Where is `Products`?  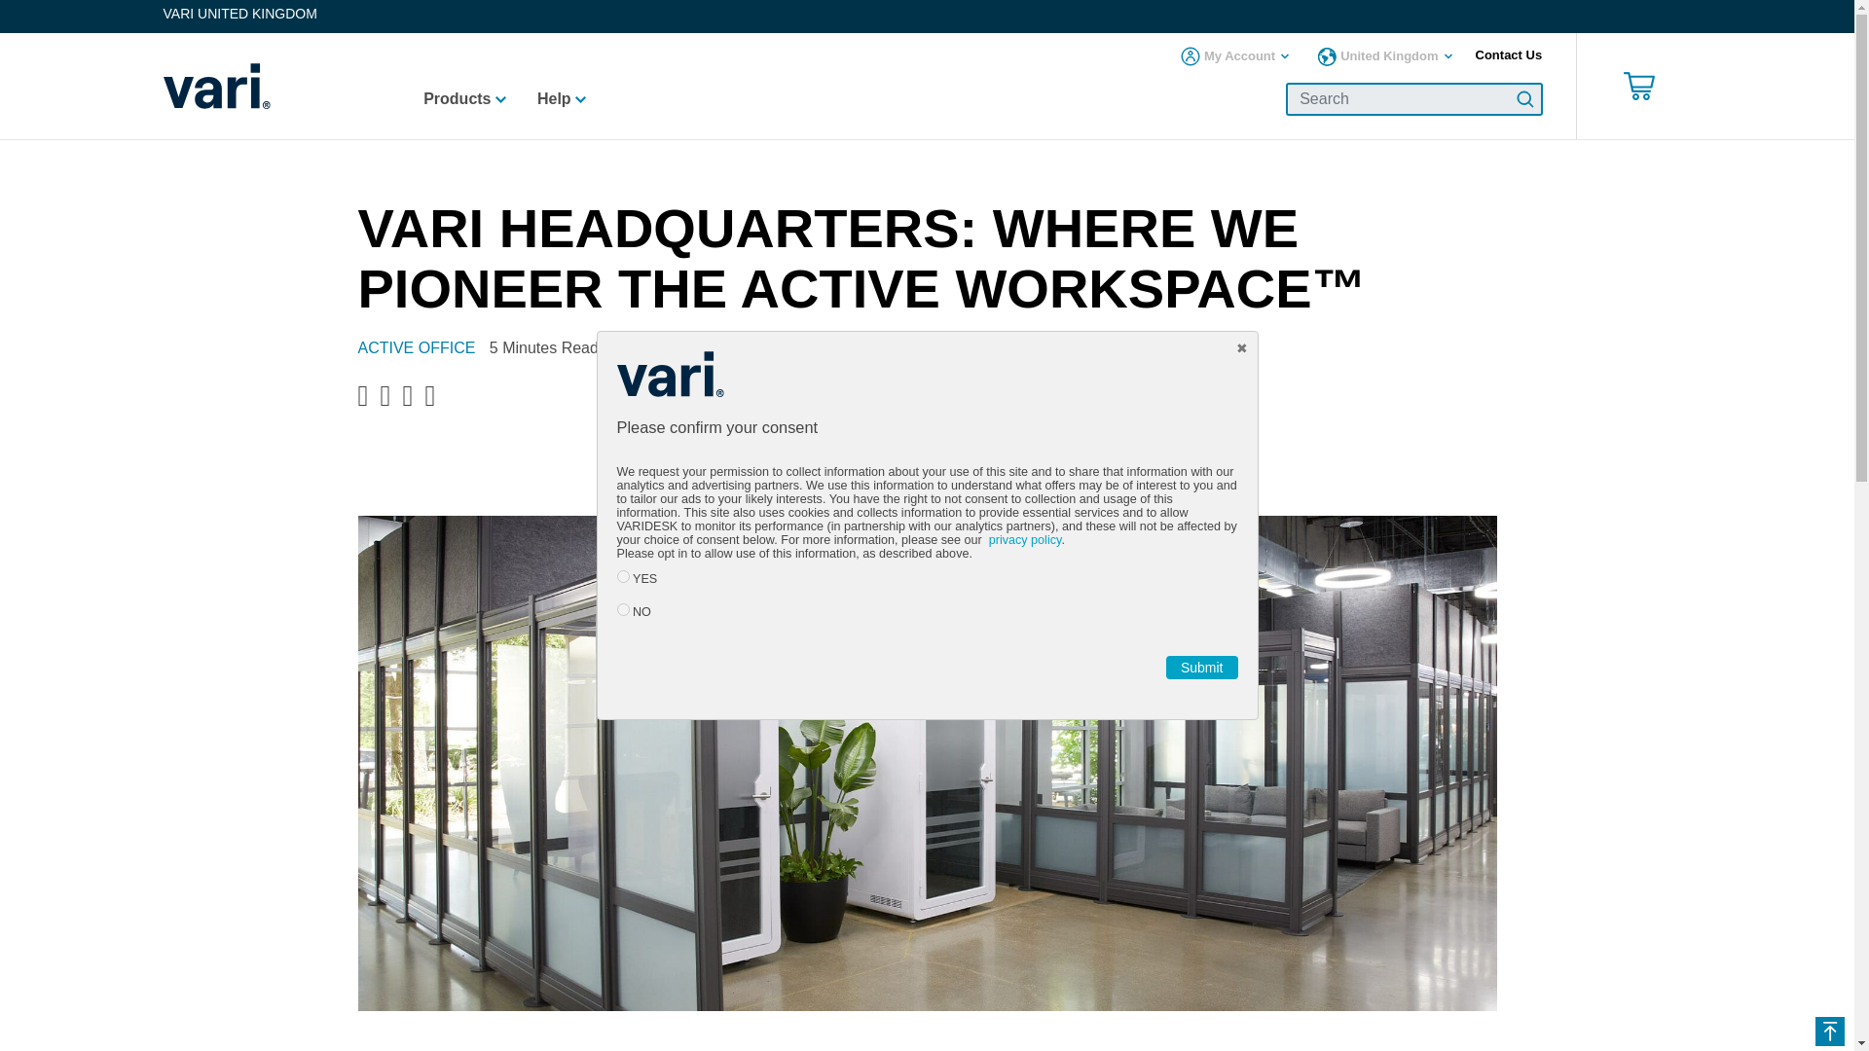
Products is located at coordinates (463, 105).